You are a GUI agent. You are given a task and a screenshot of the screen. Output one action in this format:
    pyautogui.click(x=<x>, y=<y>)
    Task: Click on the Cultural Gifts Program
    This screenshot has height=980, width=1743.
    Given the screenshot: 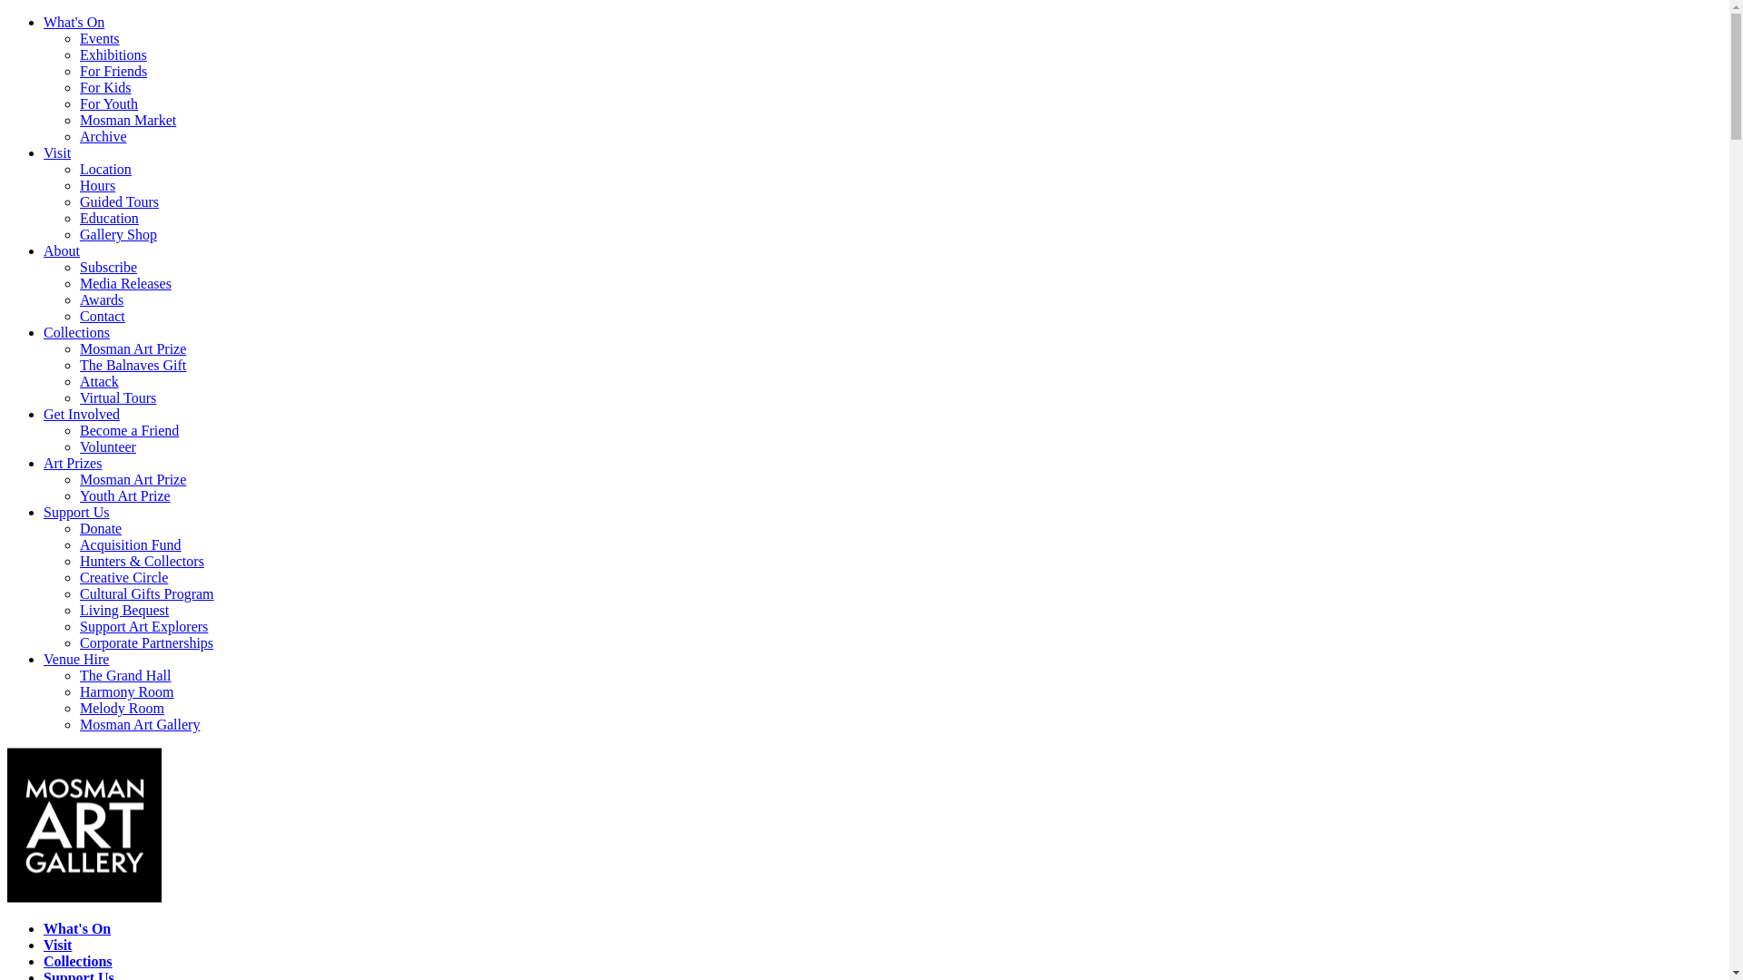 What is the action you would take?
    pyautogui.click(x=147, y=593)
    